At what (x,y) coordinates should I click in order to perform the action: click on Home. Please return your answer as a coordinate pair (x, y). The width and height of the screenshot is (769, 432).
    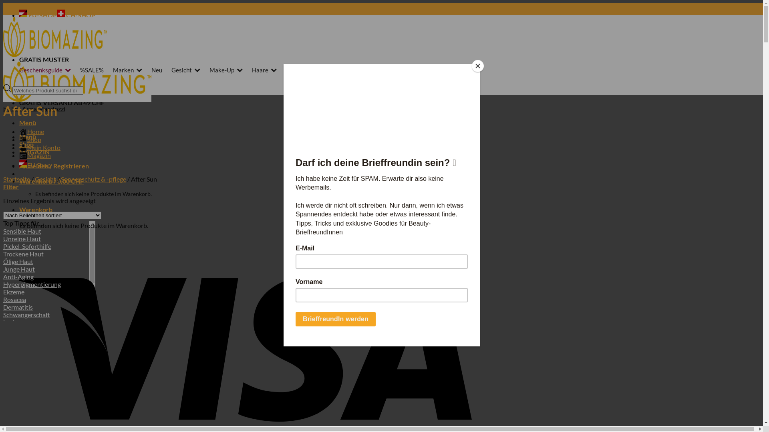
    Looking at the image, I should click on (36, 131).